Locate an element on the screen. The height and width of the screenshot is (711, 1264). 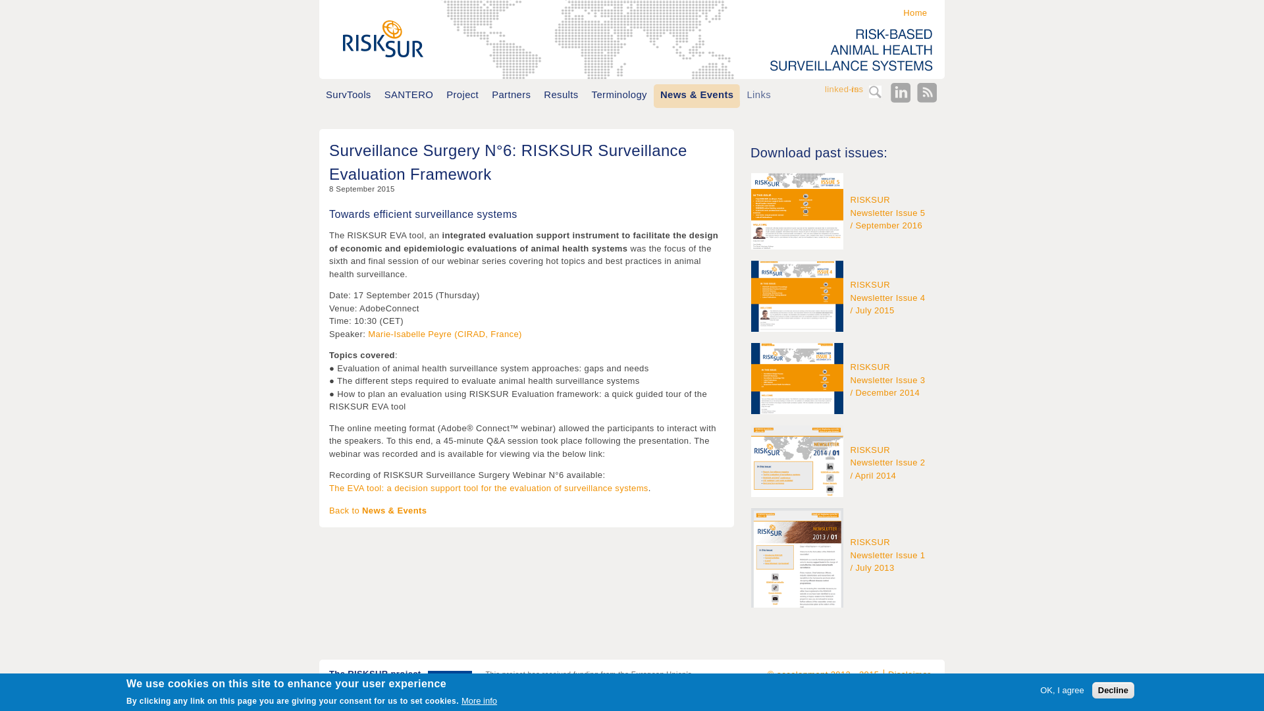
Enter the terms you wish to search for. is located at coordinates (811, 92).